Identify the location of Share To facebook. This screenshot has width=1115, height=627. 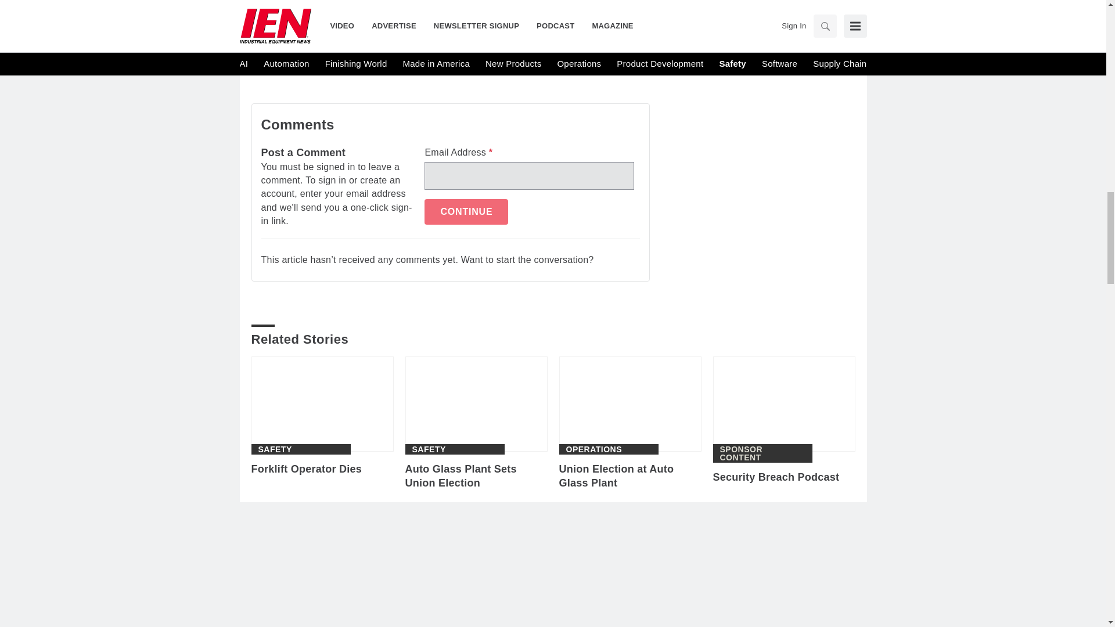
(293, 55).